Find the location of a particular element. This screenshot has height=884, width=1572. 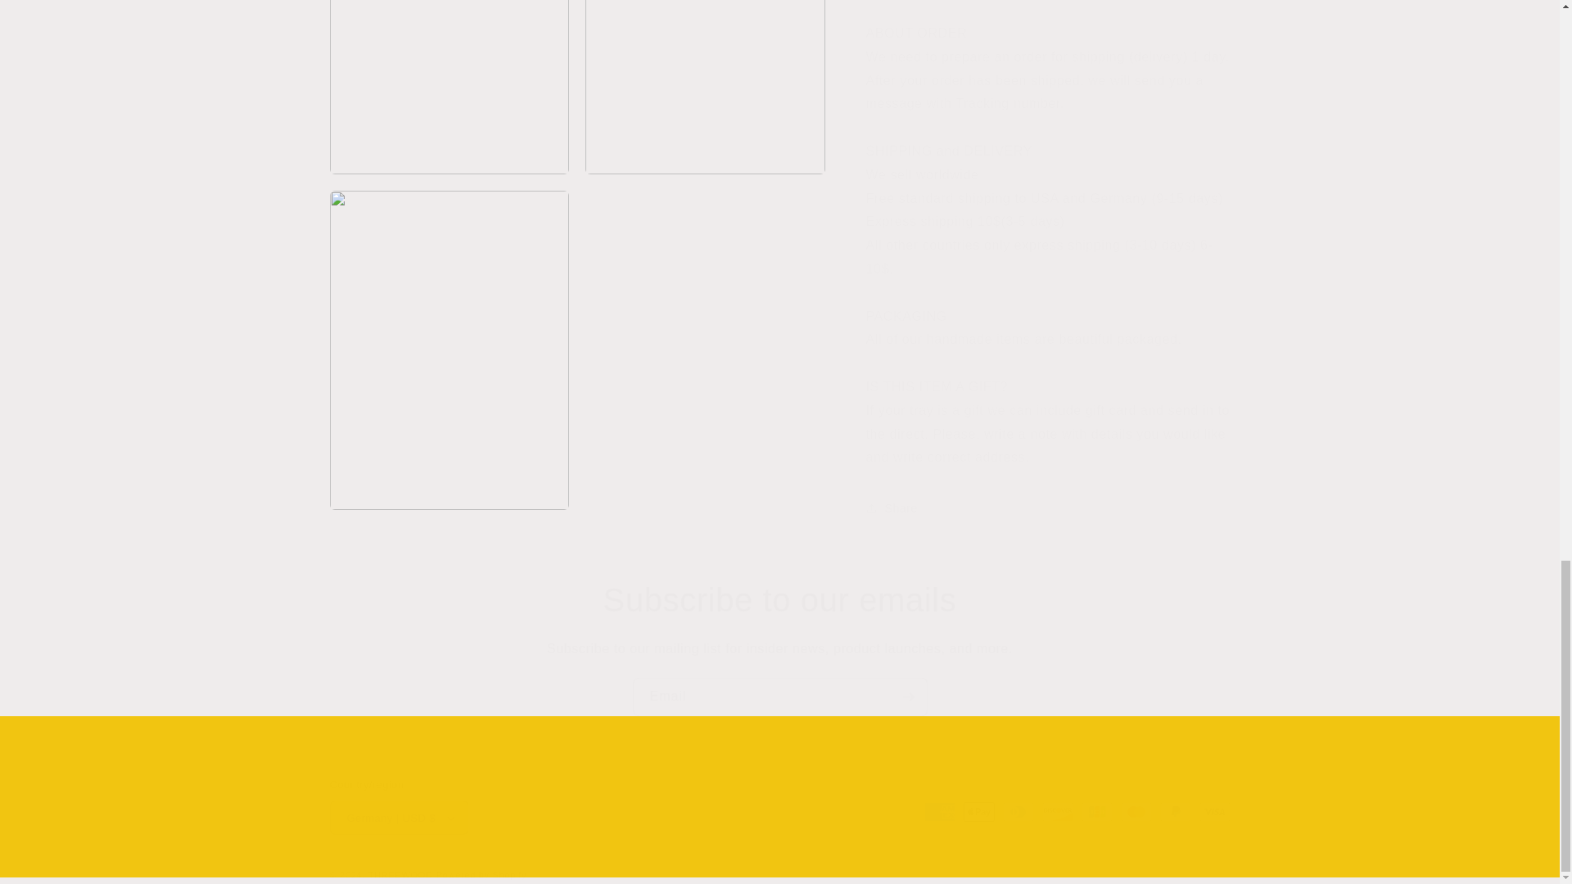

Email is located at coordinates (779, 697).